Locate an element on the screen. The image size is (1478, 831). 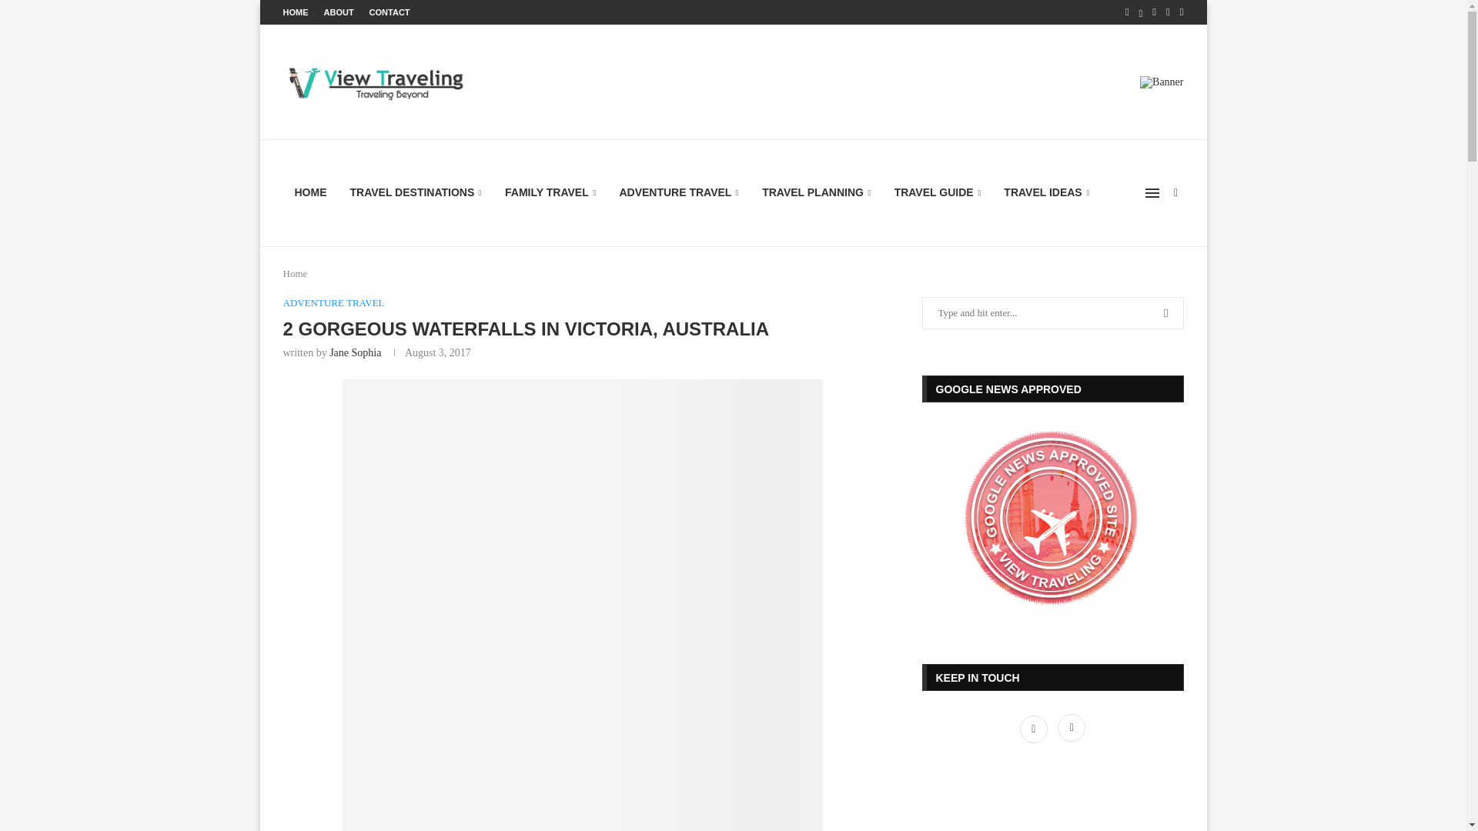
TRAVEL GUIDE is located at coordinates (938, 192).